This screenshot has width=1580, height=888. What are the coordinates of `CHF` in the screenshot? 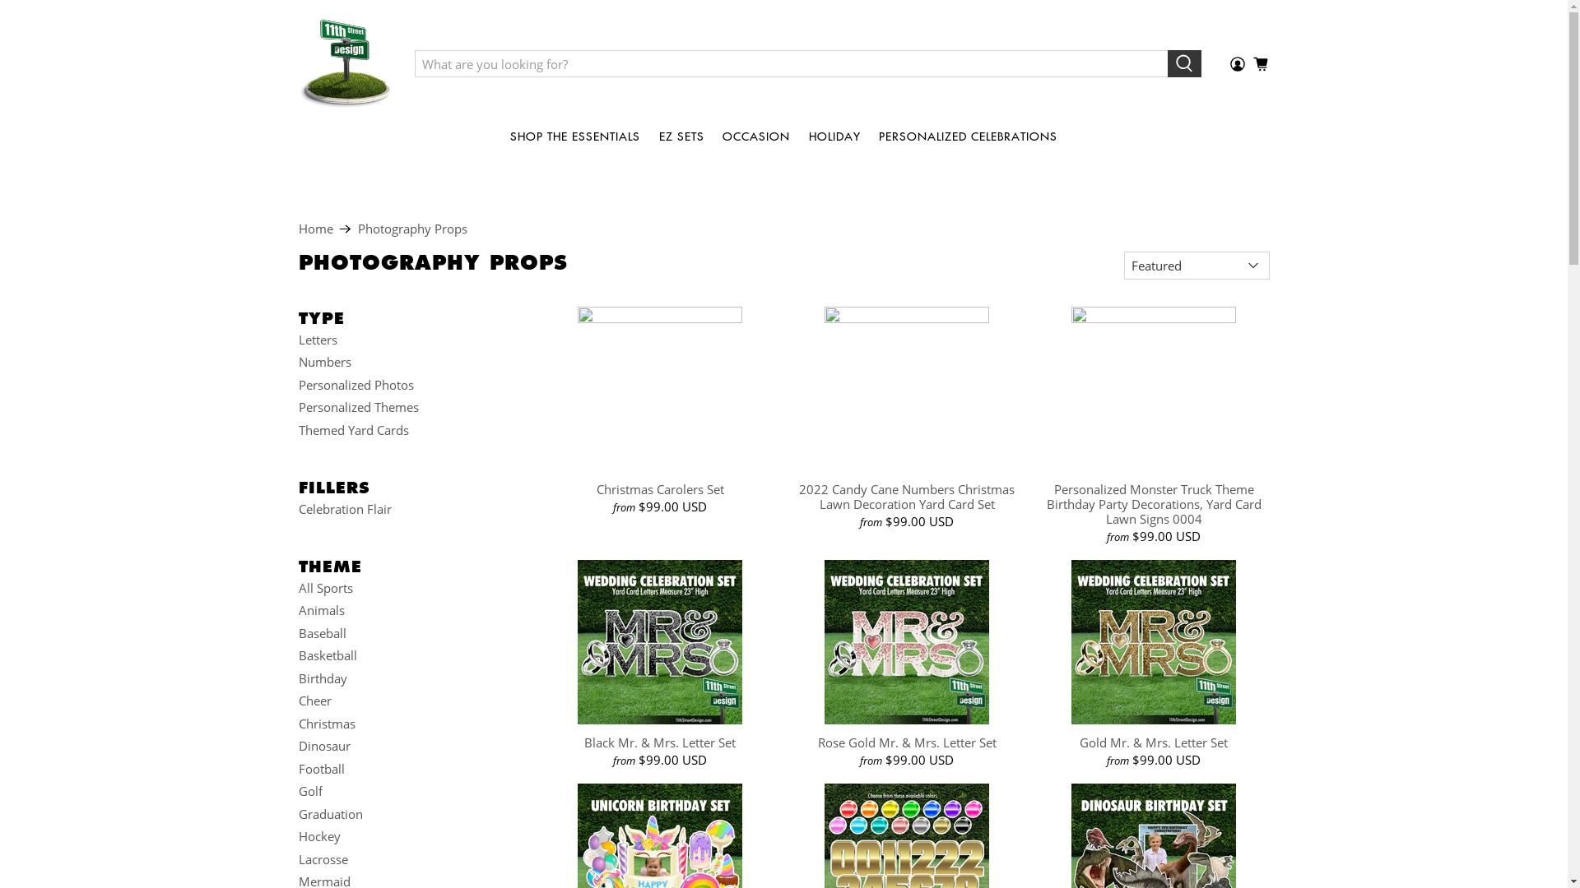 It's located at (1234, 21).